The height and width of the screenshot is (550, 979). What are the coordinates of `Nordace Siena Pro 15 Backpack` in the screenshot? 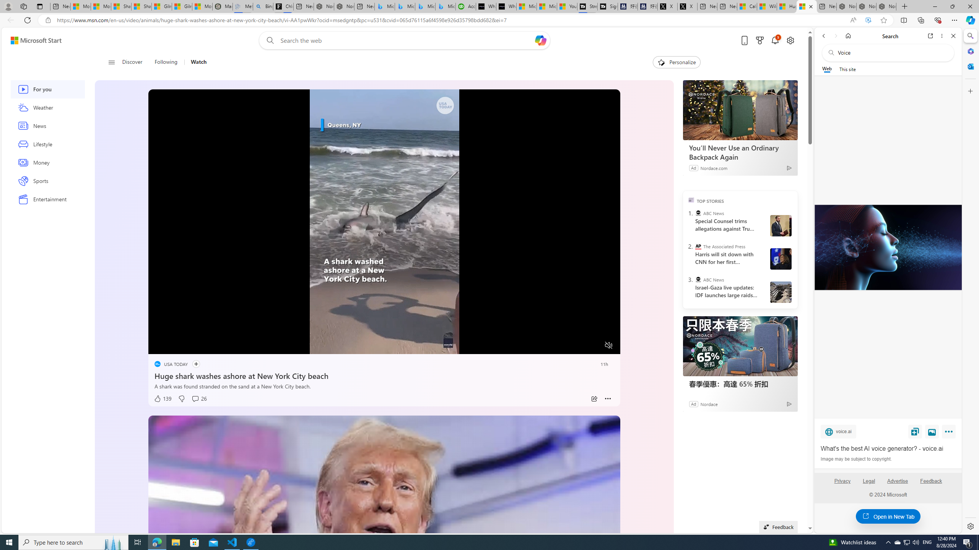 It's located at (866, 6).